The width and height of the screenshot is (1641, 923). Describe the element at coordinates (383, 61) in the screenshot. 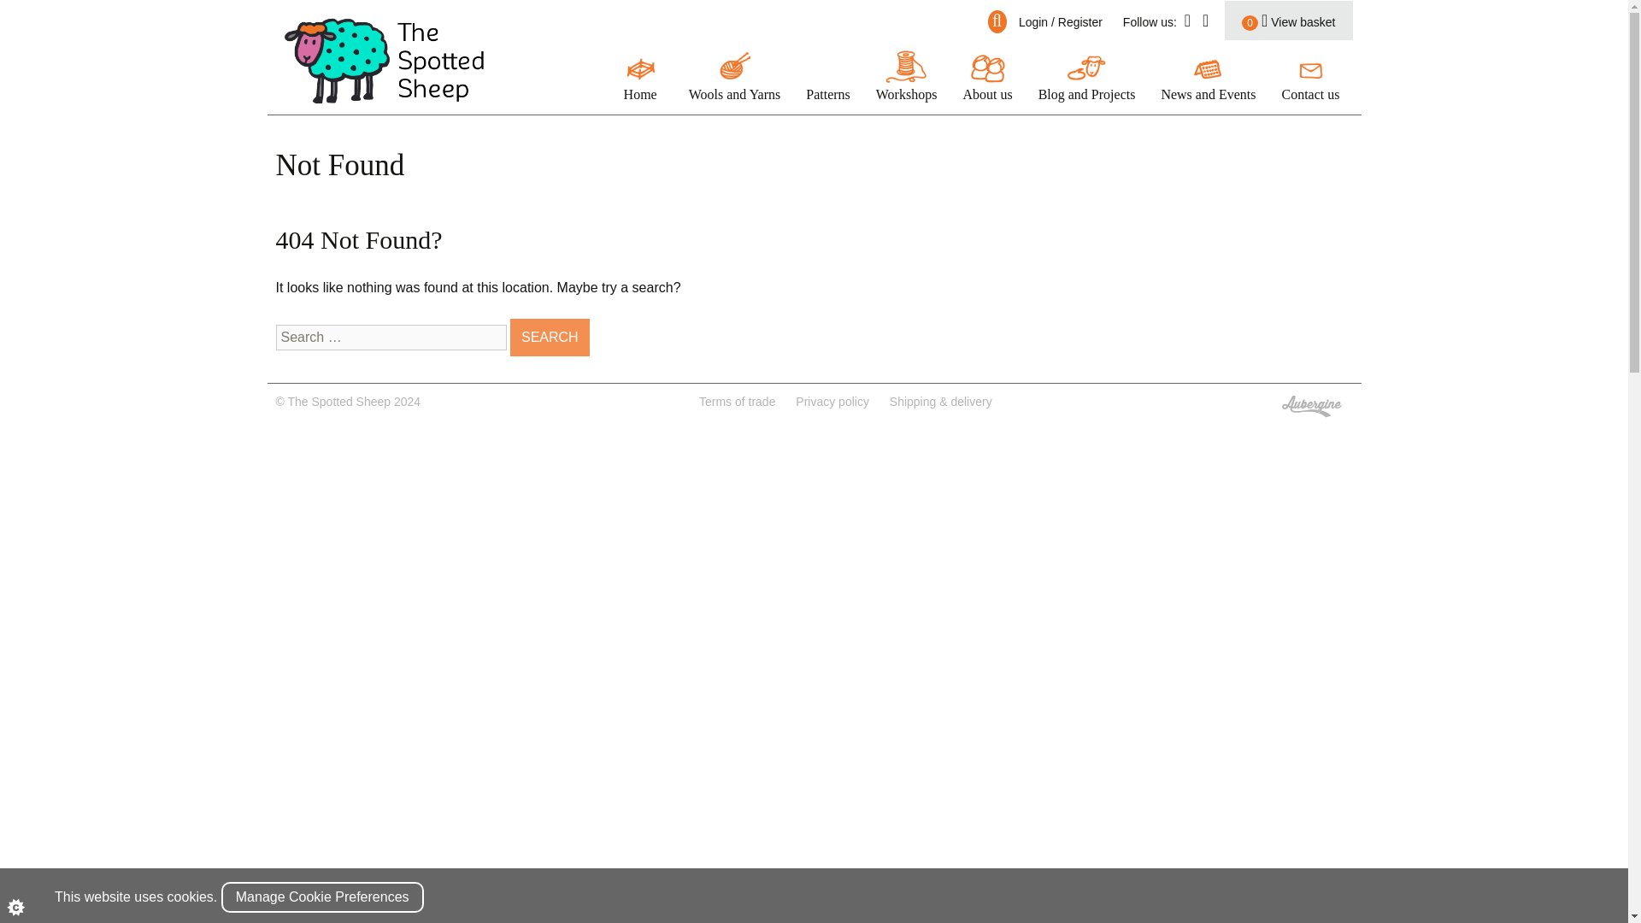

I see `Spotted Sheep` at that location.